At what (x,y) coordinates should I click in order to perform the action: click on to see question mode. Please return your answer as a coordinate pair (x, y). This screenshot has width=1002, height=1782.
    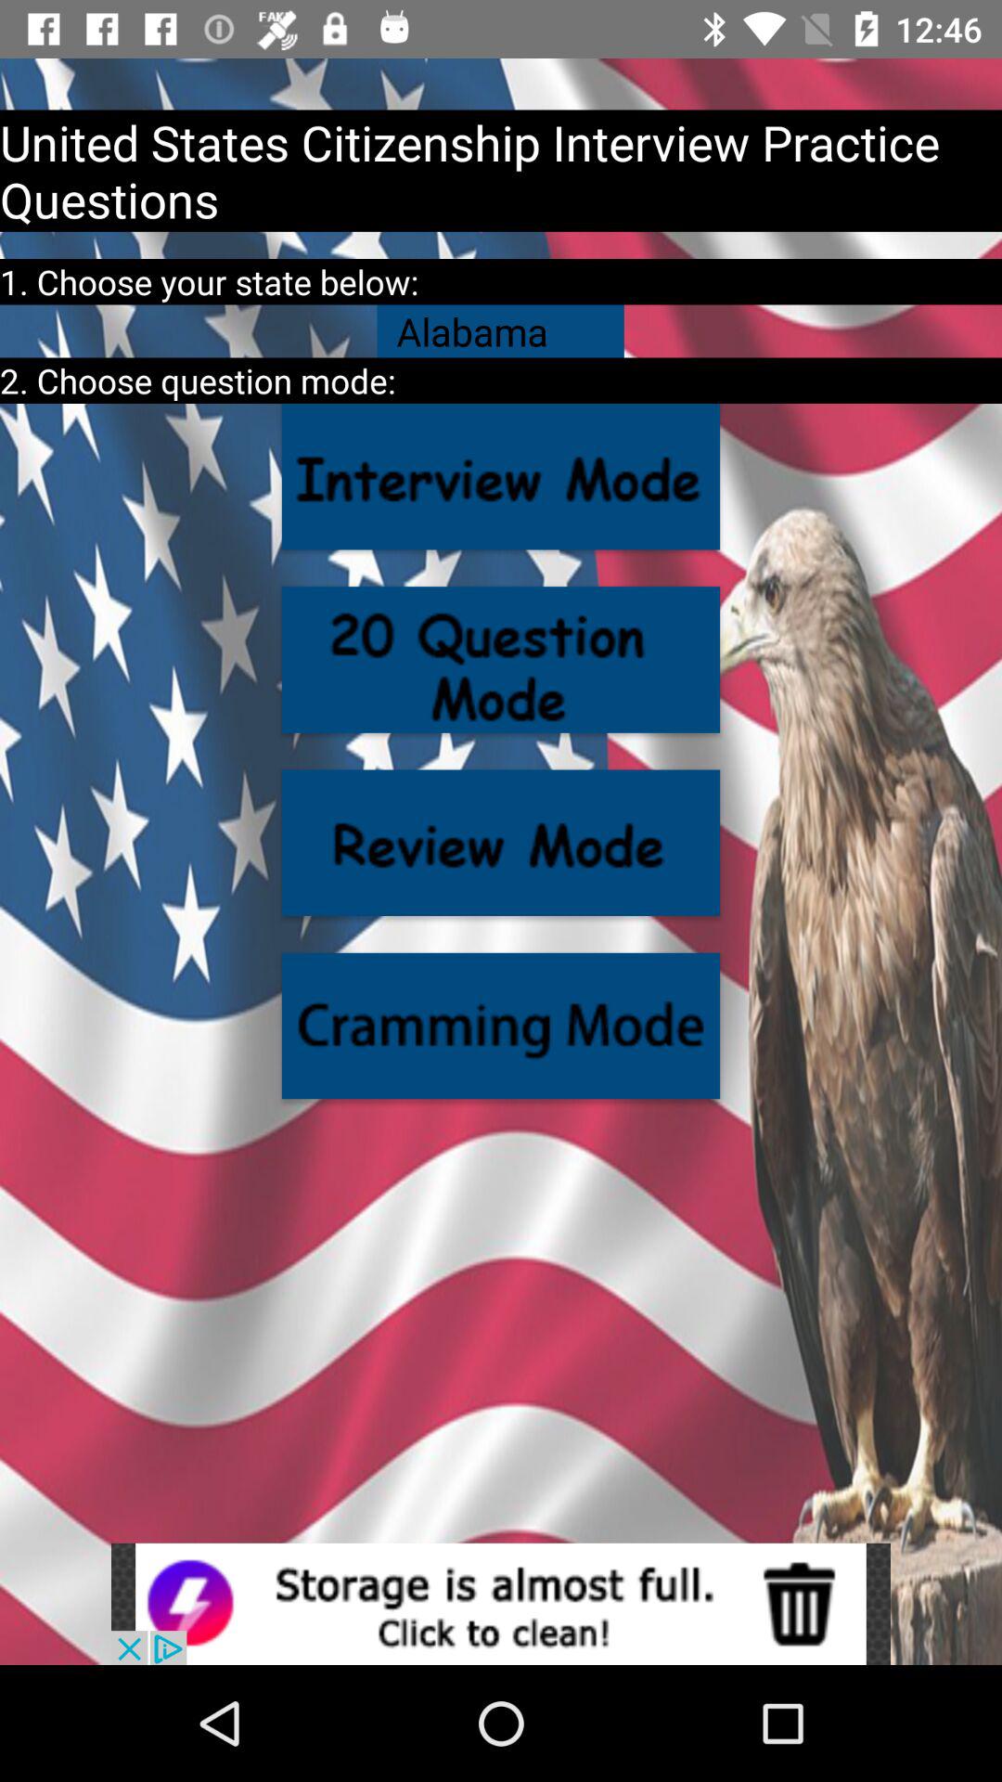
    Looking at the image, I should click on (501, 659).